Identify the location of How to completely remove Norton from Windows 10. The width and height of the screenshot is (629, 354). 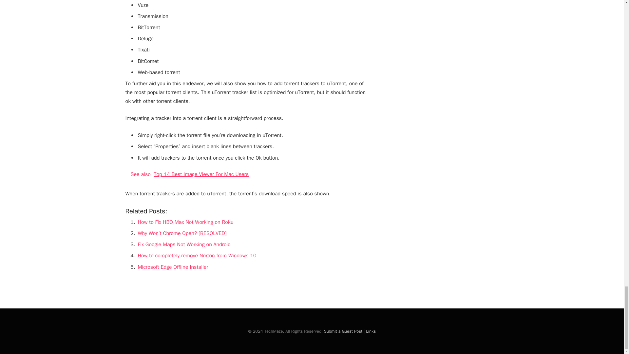
(197, 256).